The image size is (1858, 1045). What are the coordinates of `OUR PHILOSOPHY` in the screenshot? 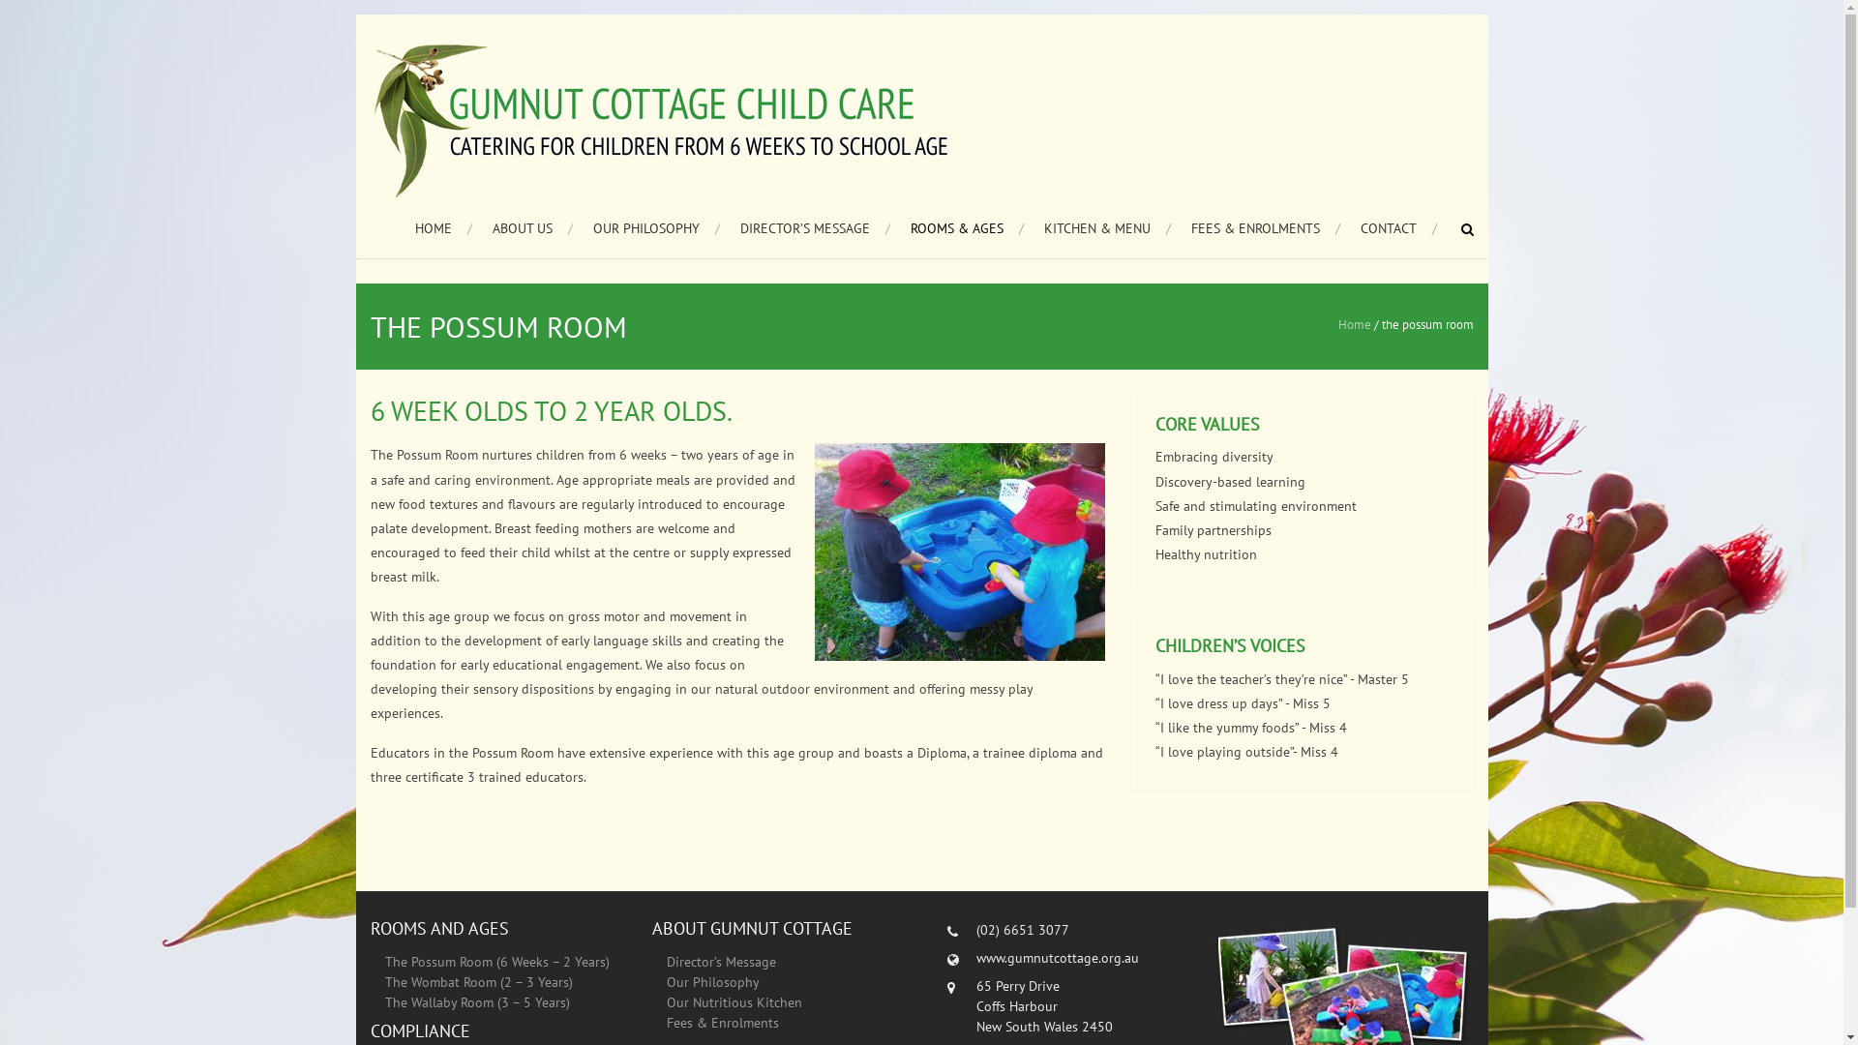 It's located at (656, 228).